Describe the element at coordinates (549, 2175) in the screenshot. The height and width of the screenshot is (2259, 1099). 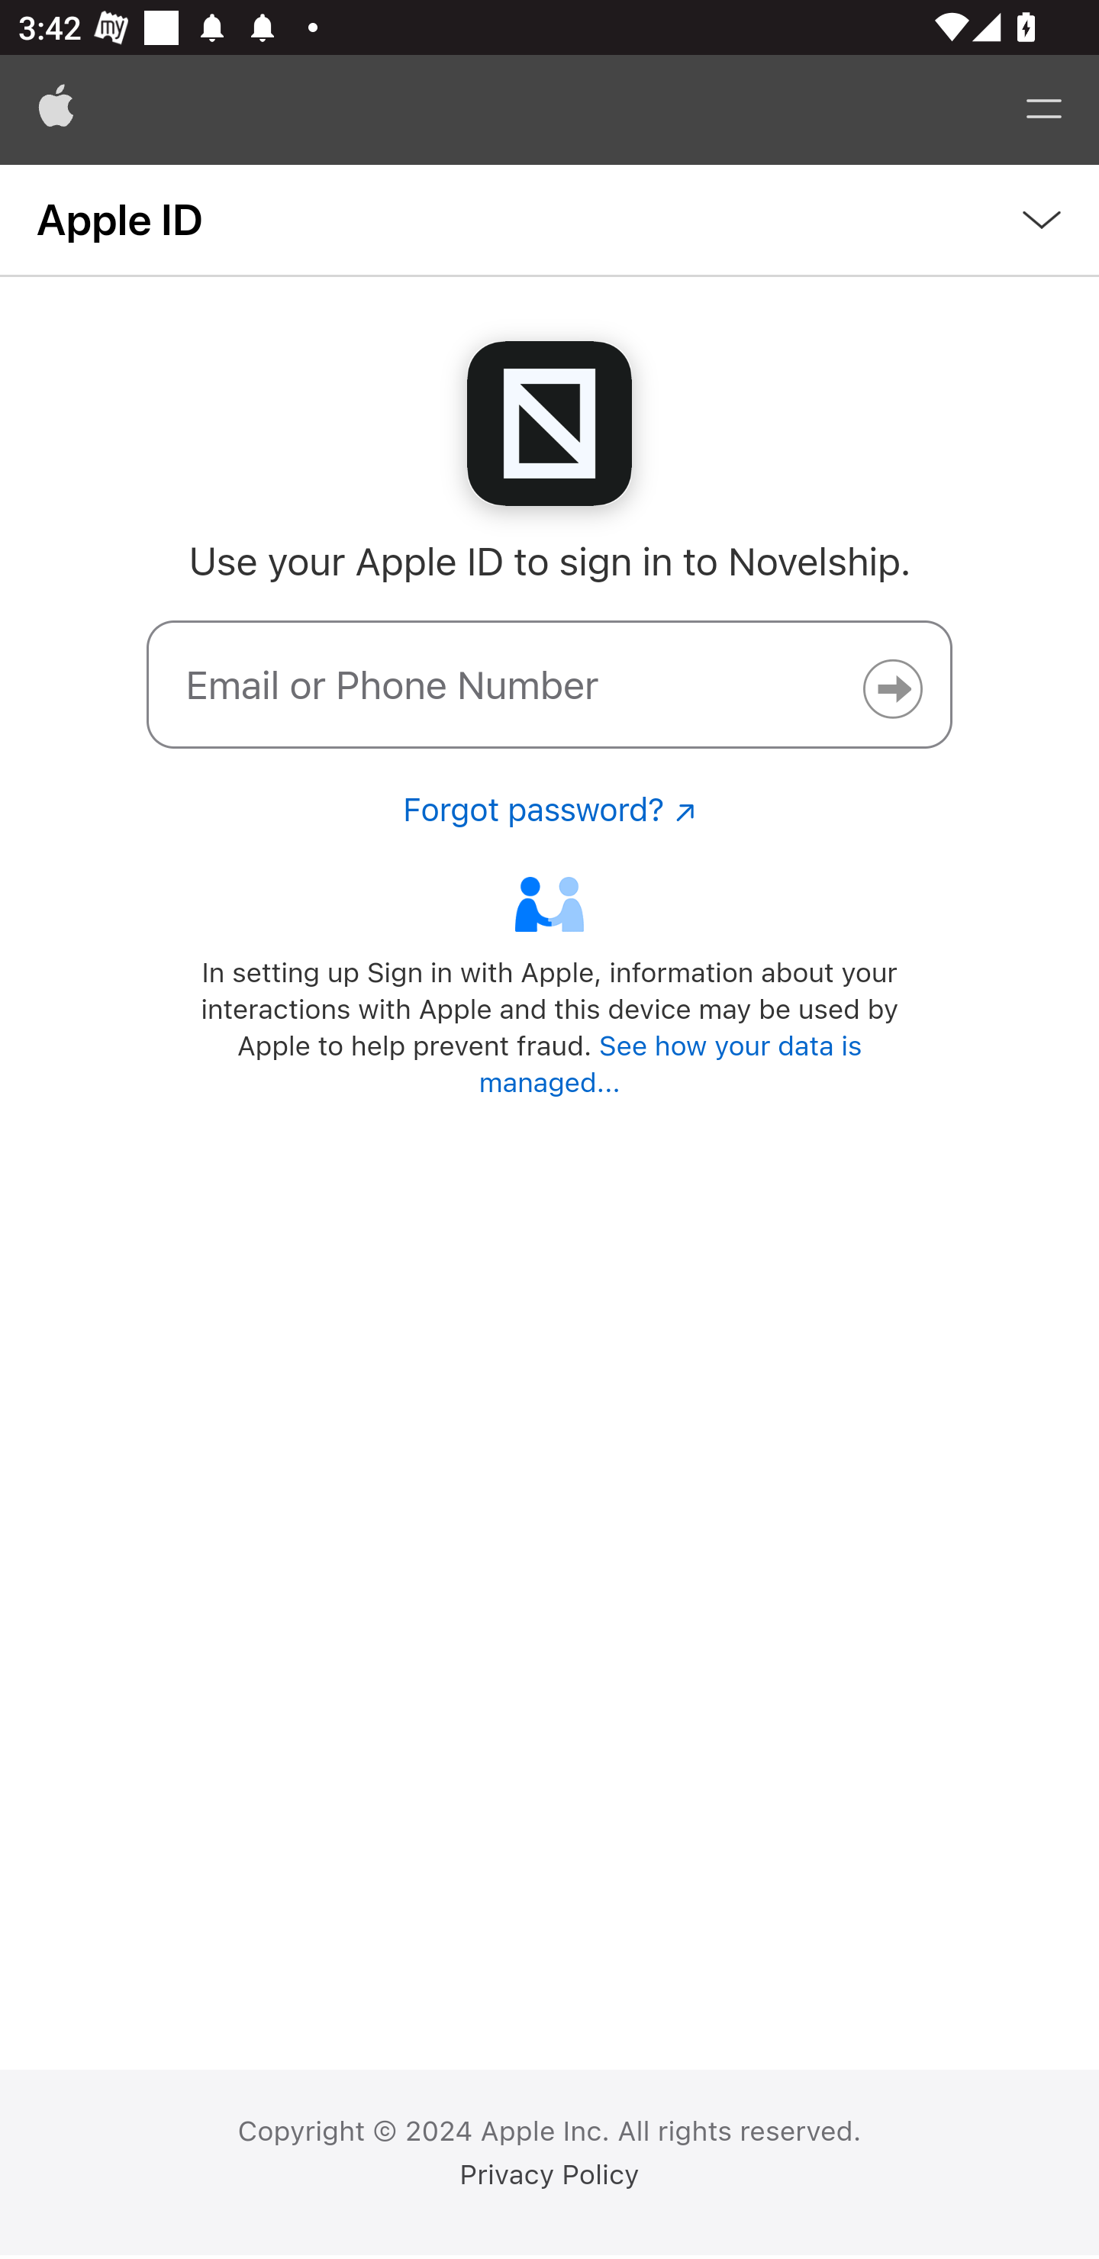
I see `Privacy Policy` at that location.